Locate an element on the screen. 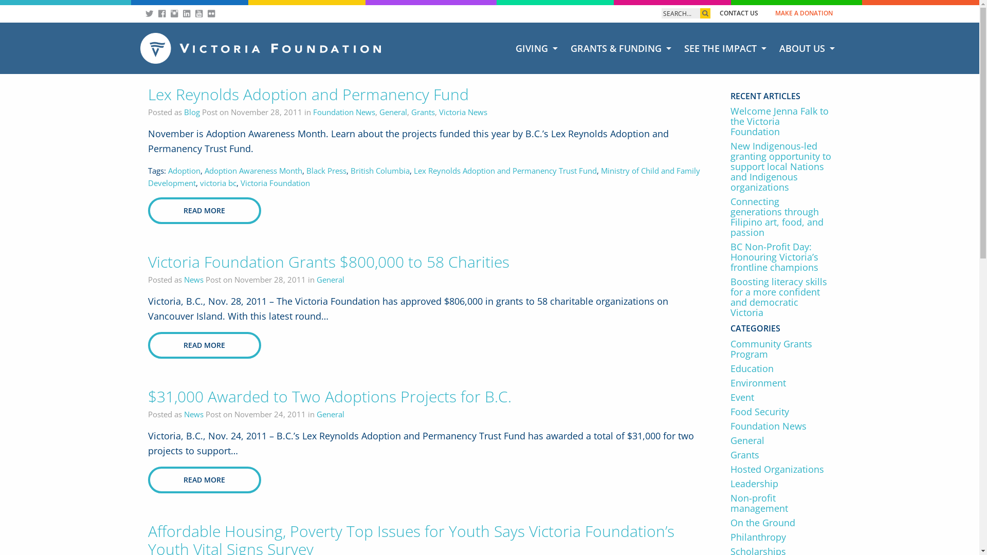 The height and width of the screenshot is (555, 987). Adoption Awareness Month is located at coordinates (253, 171).